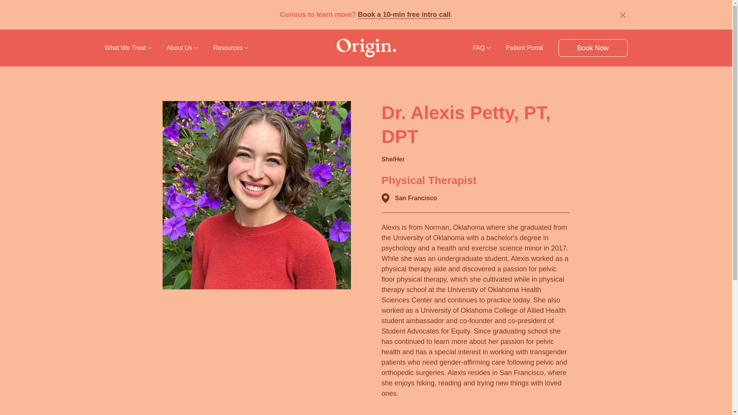 The image size is (738, 415). Describe the element at coordinates (231, 48) in the screenshot. I see `Resources` at that location.